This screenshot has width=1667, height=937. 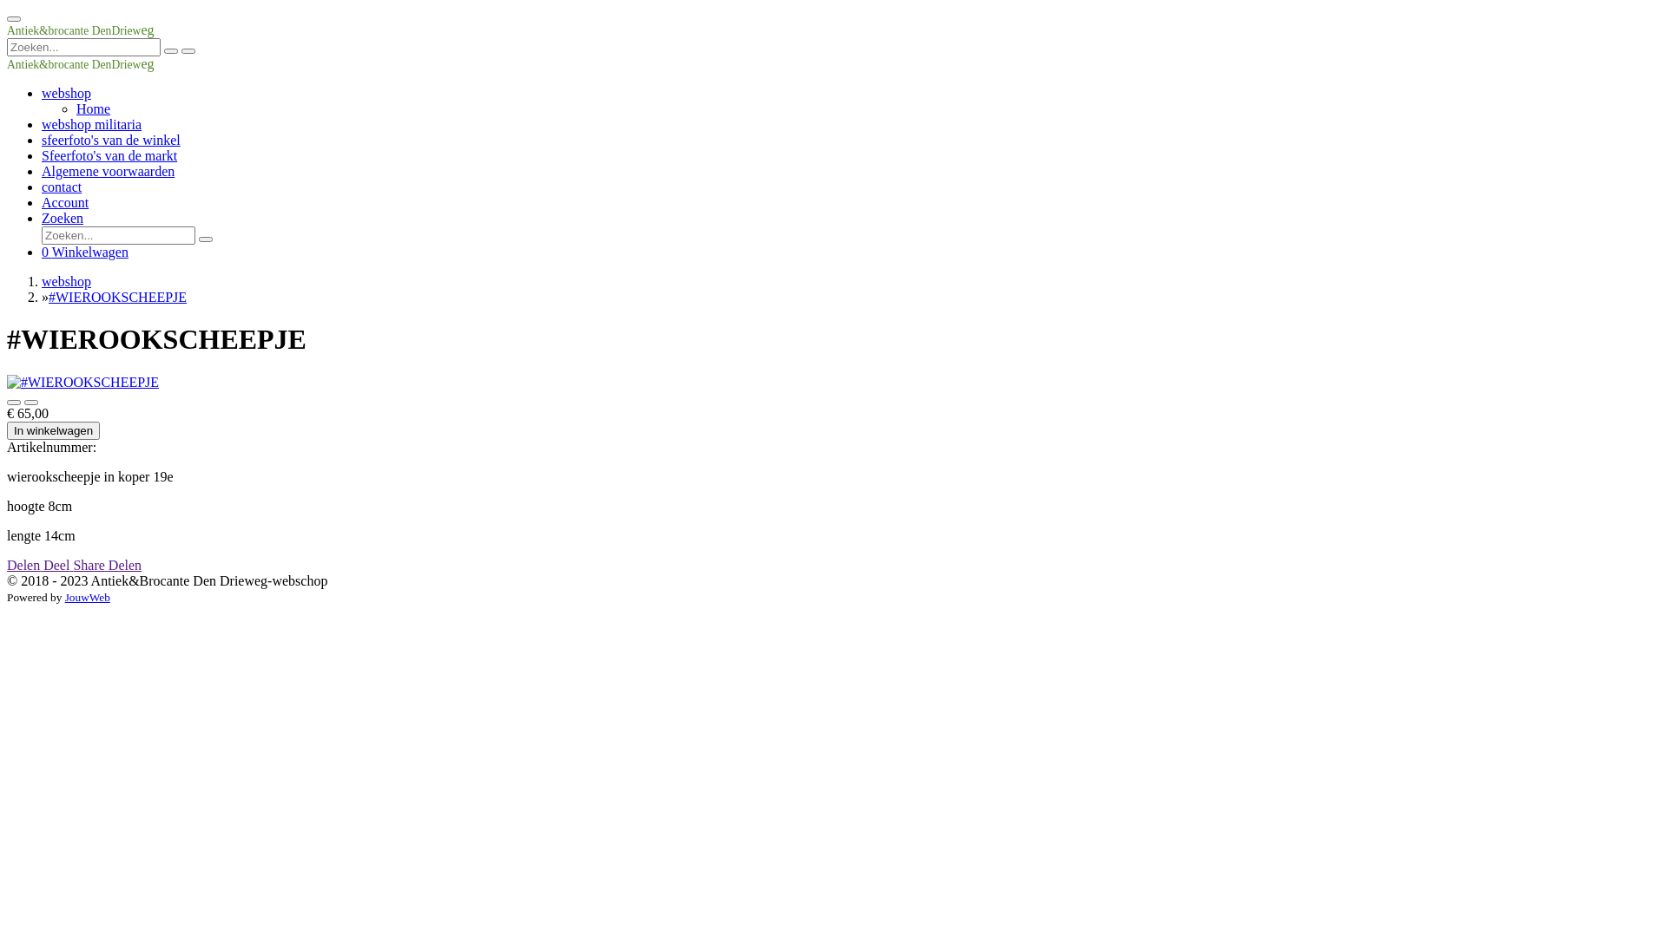 What do you see at coordinates (25, 566) in the screenshot?
I see `Delen` at bounding box center [25, 566].